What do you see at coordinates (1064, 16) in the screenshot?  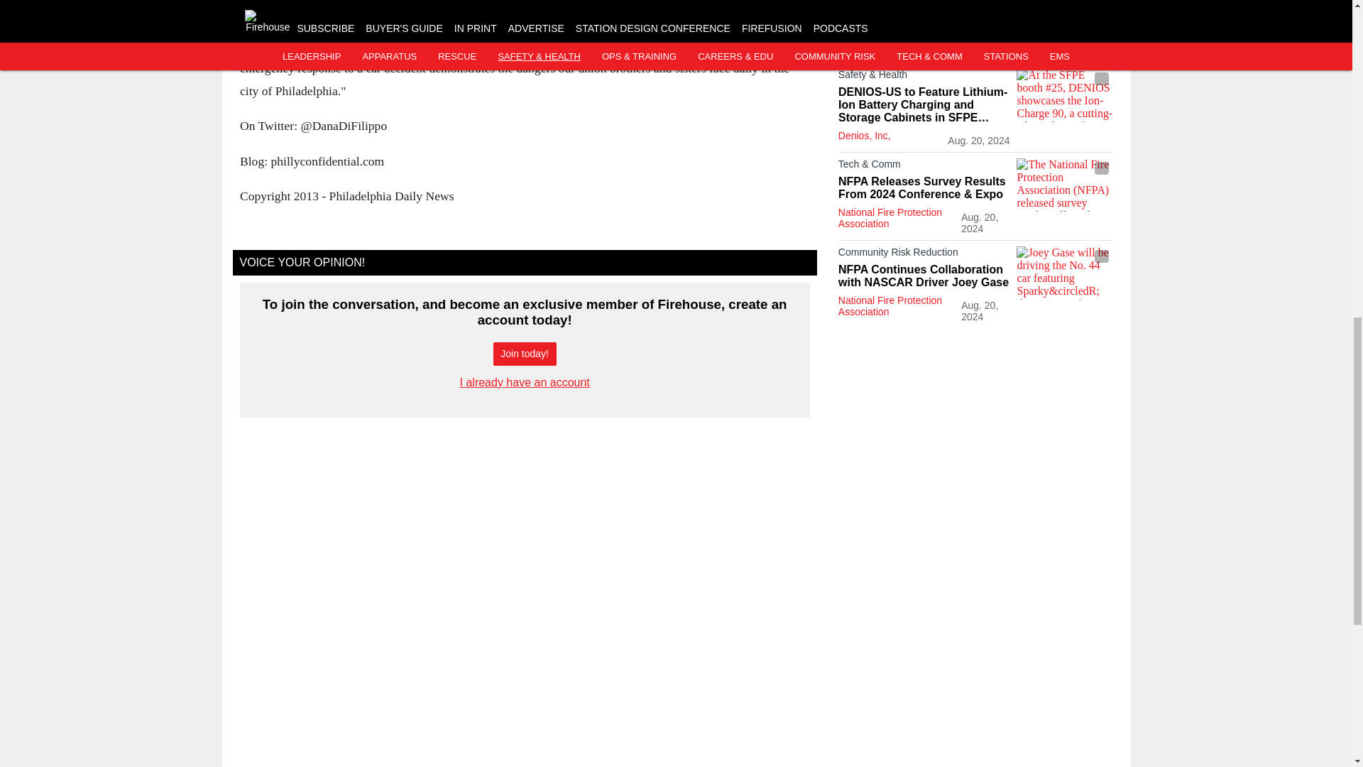 I see `Phenix Gateway` at bounding box center [1064, 16].